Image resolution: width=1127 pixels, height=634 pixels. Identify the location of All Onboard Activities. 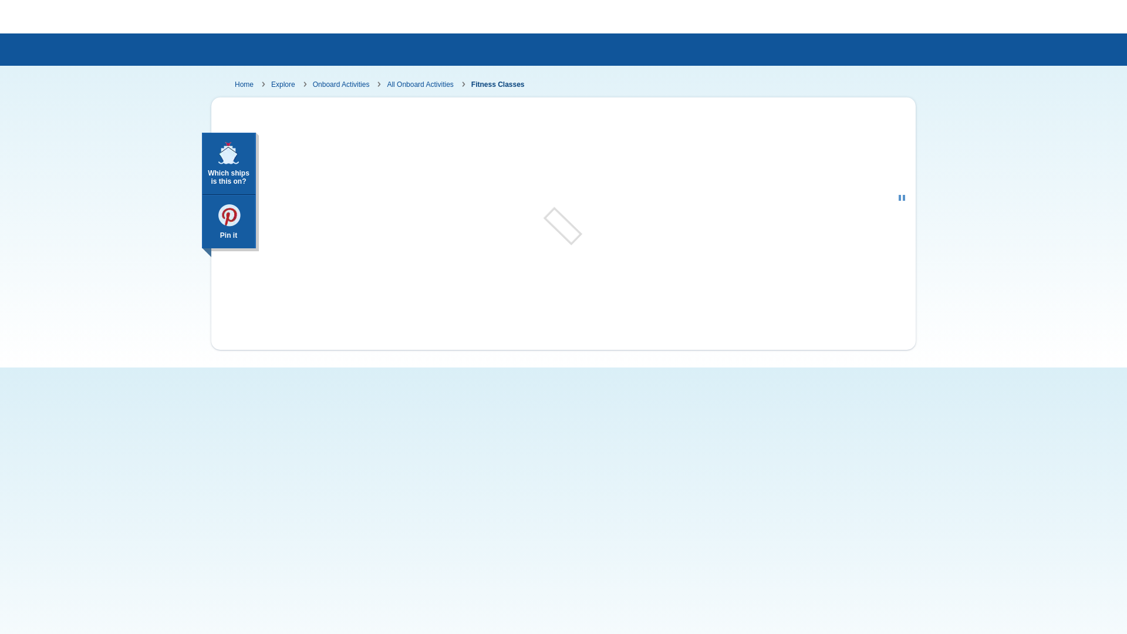
(419, 85).